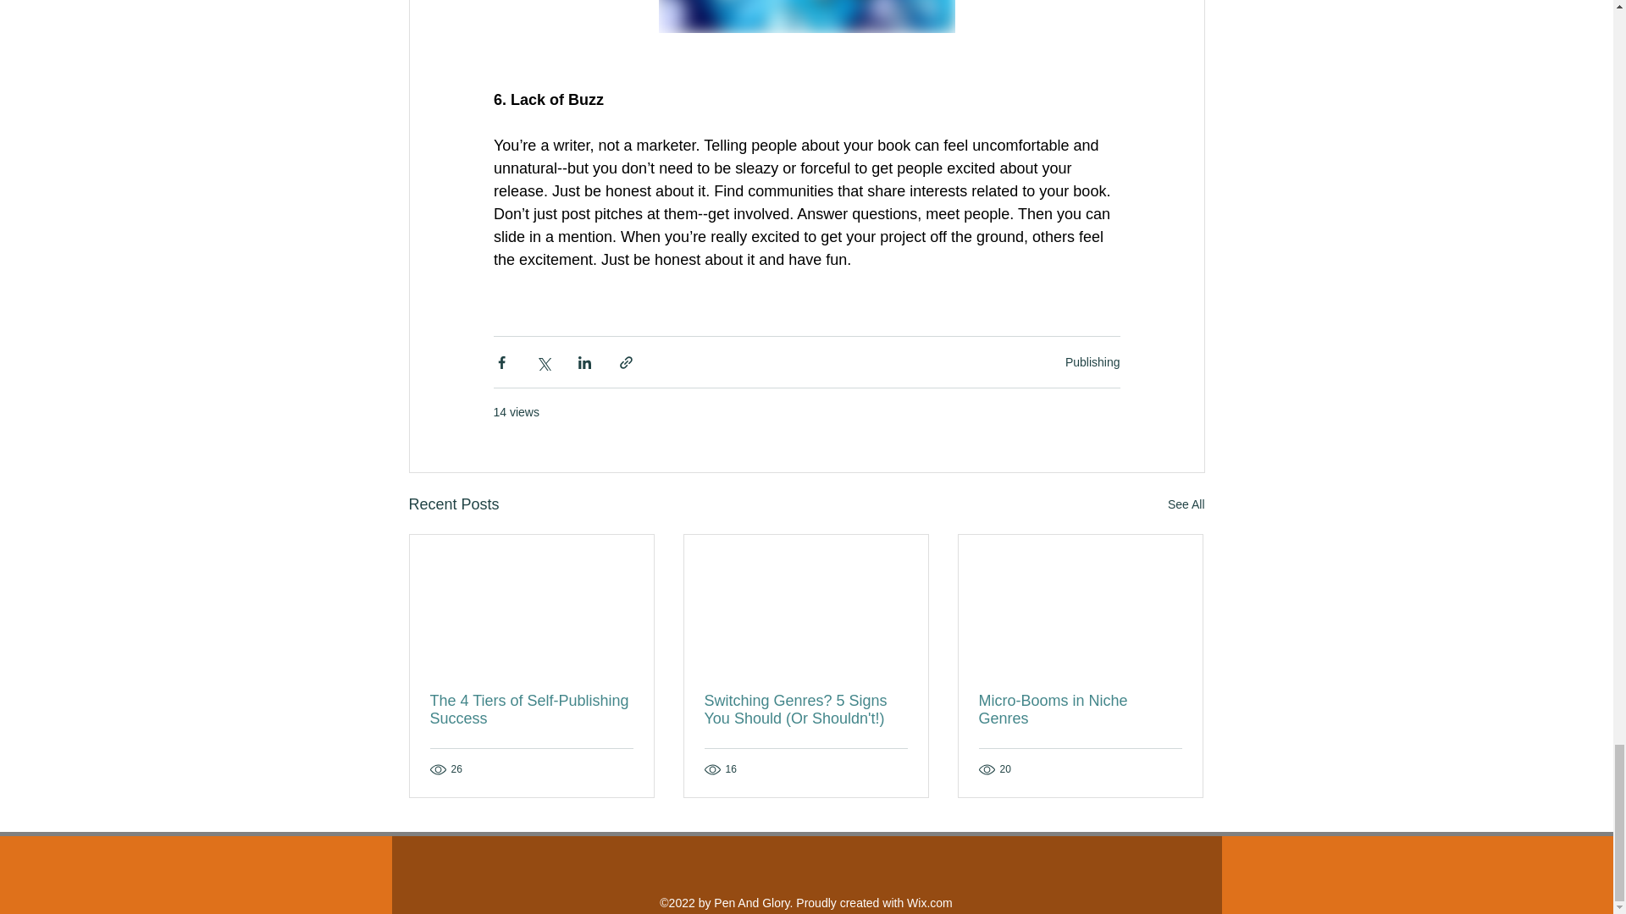 This screenshot has width=1626, height=914. I want to click on The 4 Tiers of Self-Publishing Success, so click(532, 709).